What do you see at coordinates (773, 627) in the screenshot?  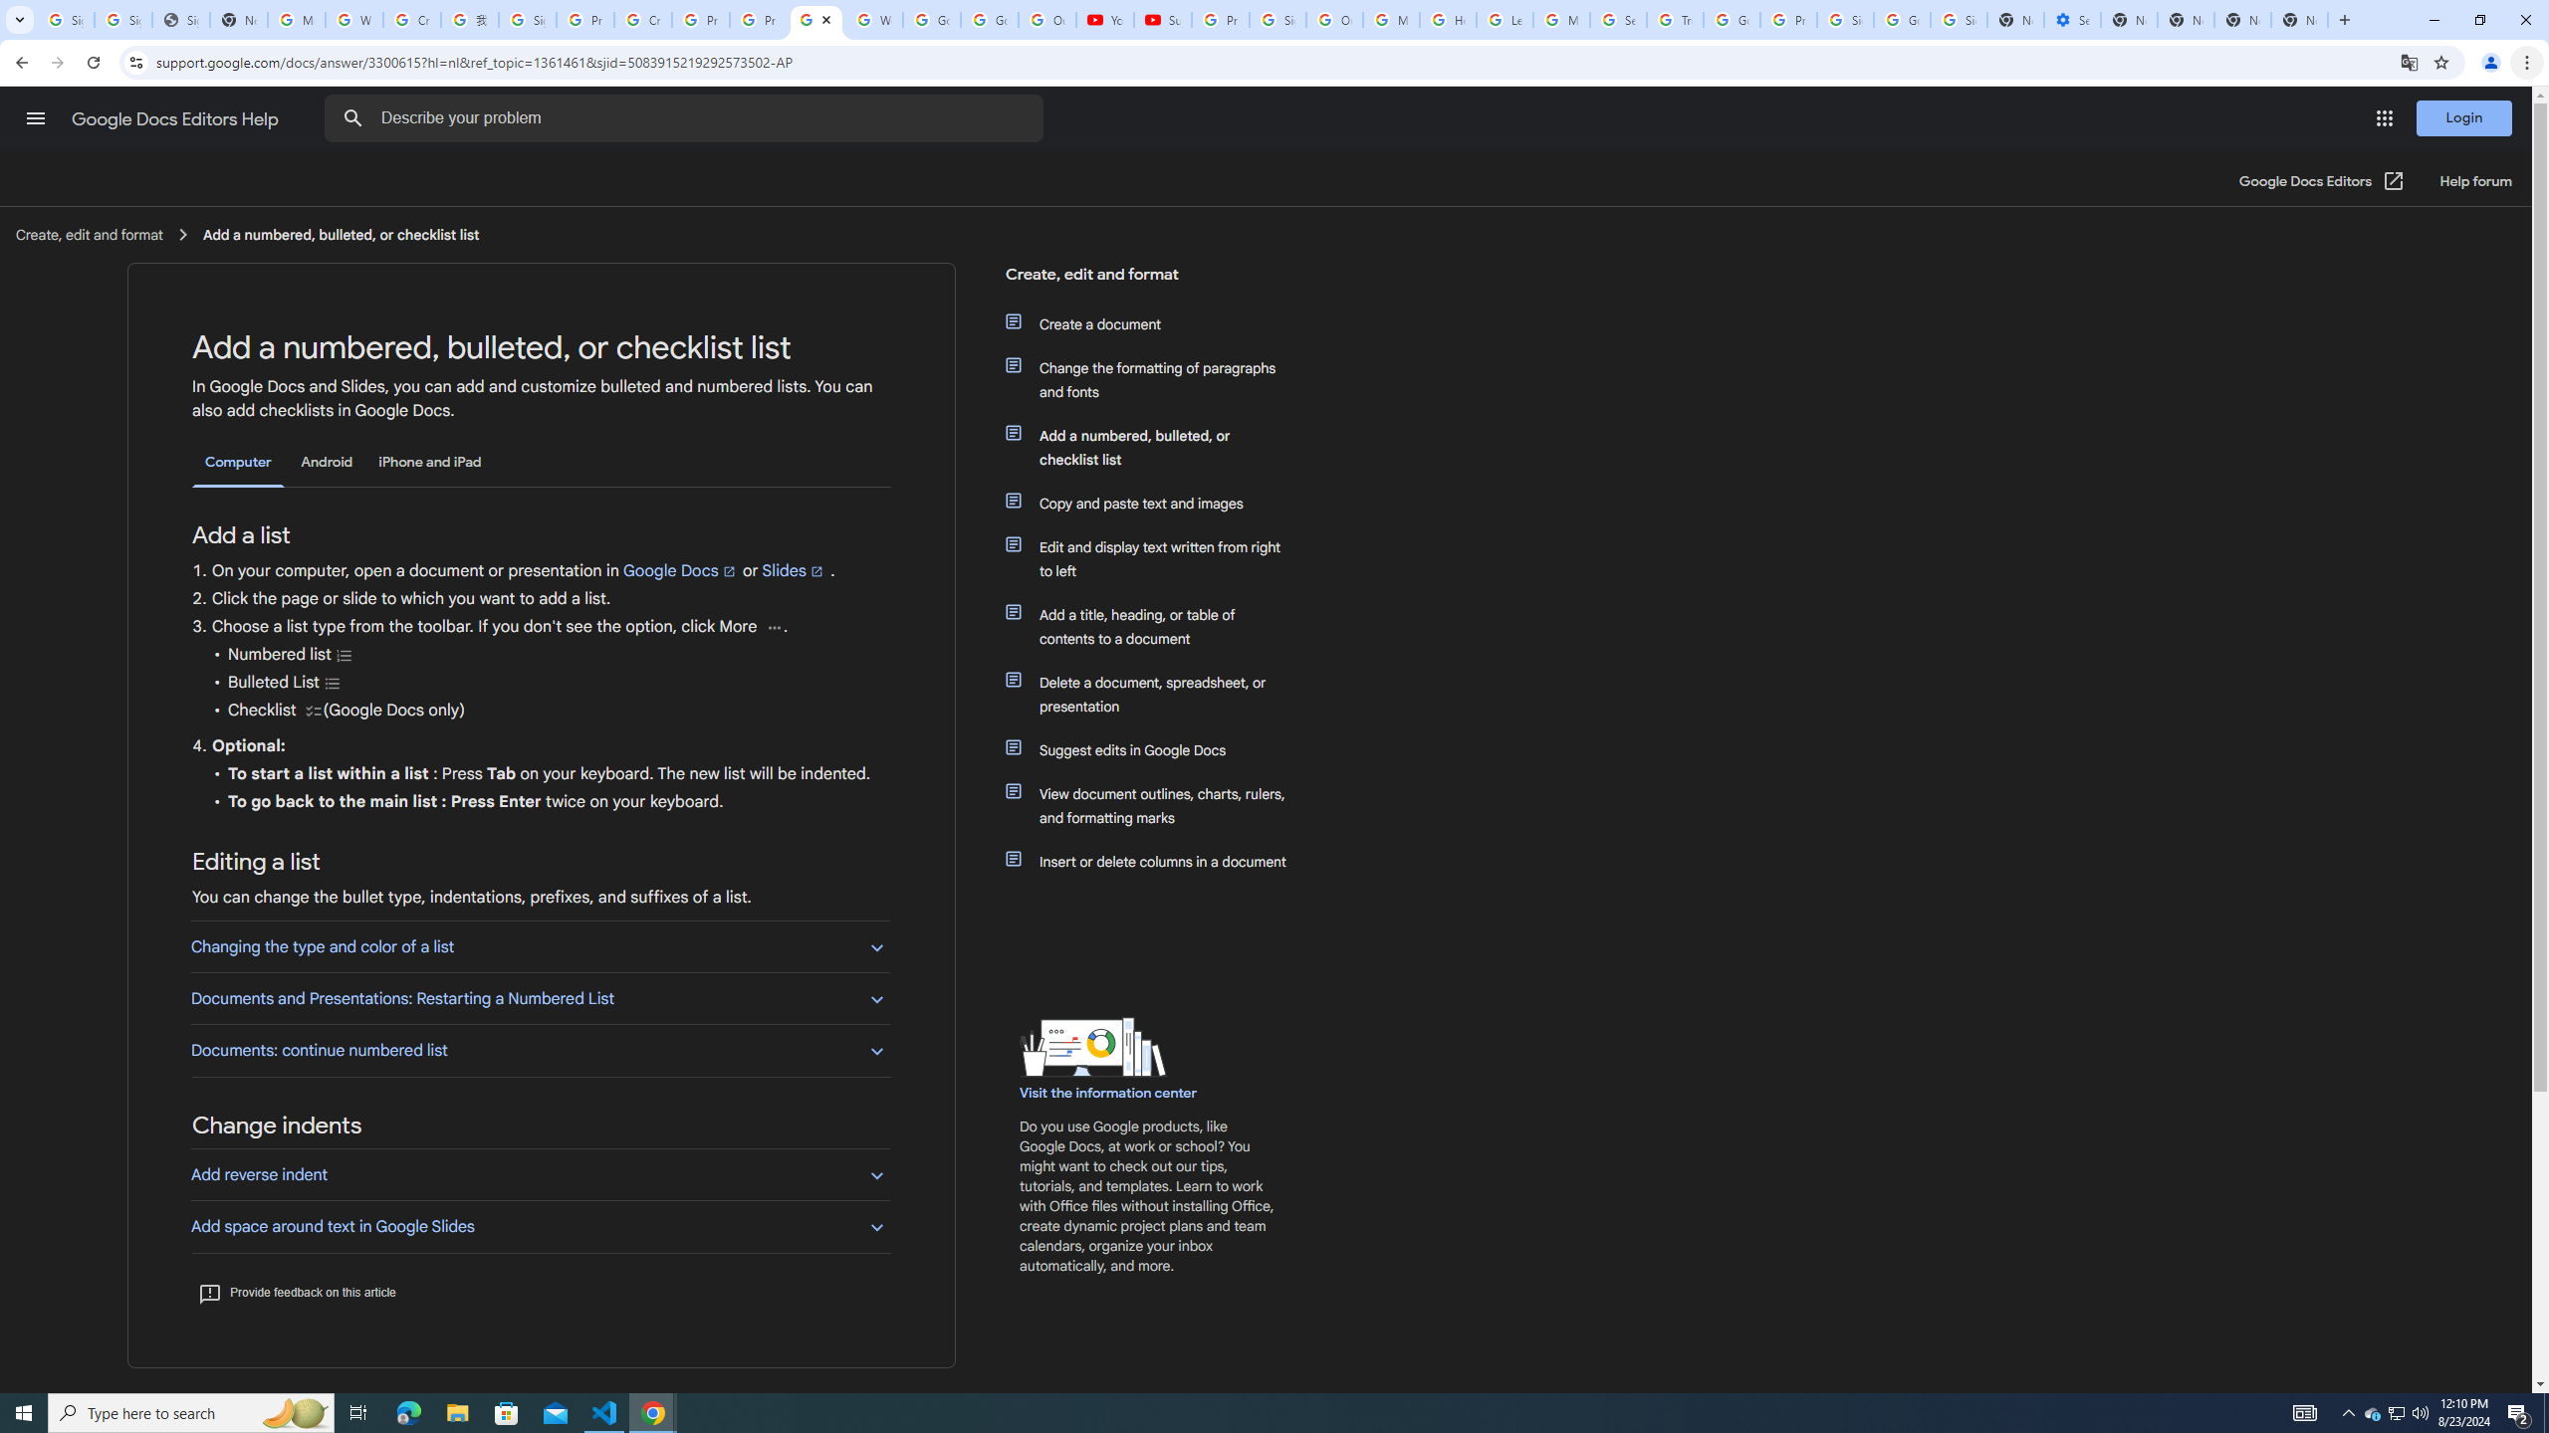 I see `More` at bounding box center [773, 627].